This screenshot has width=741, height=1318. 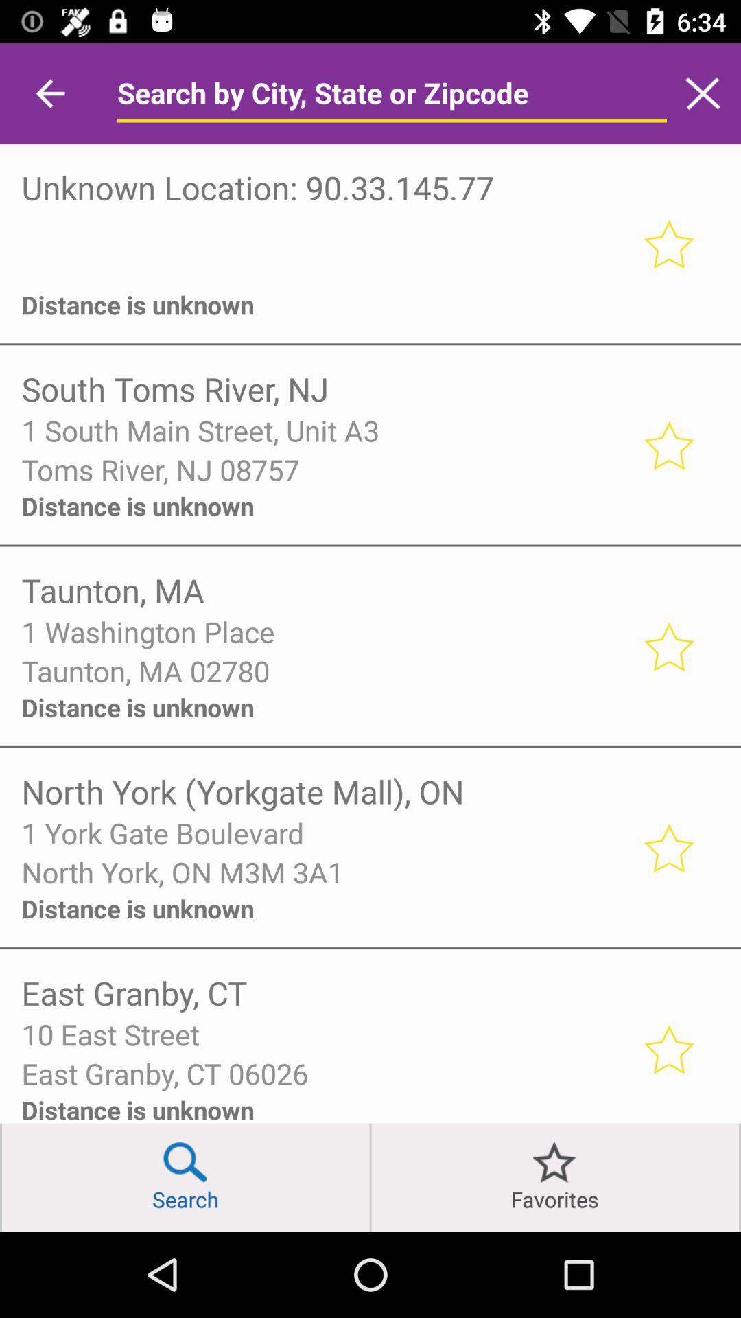 What do you see at coordinates (555, 1177) in the screenshot?
I see `launch favorites` at bounding box center [555, 1177].